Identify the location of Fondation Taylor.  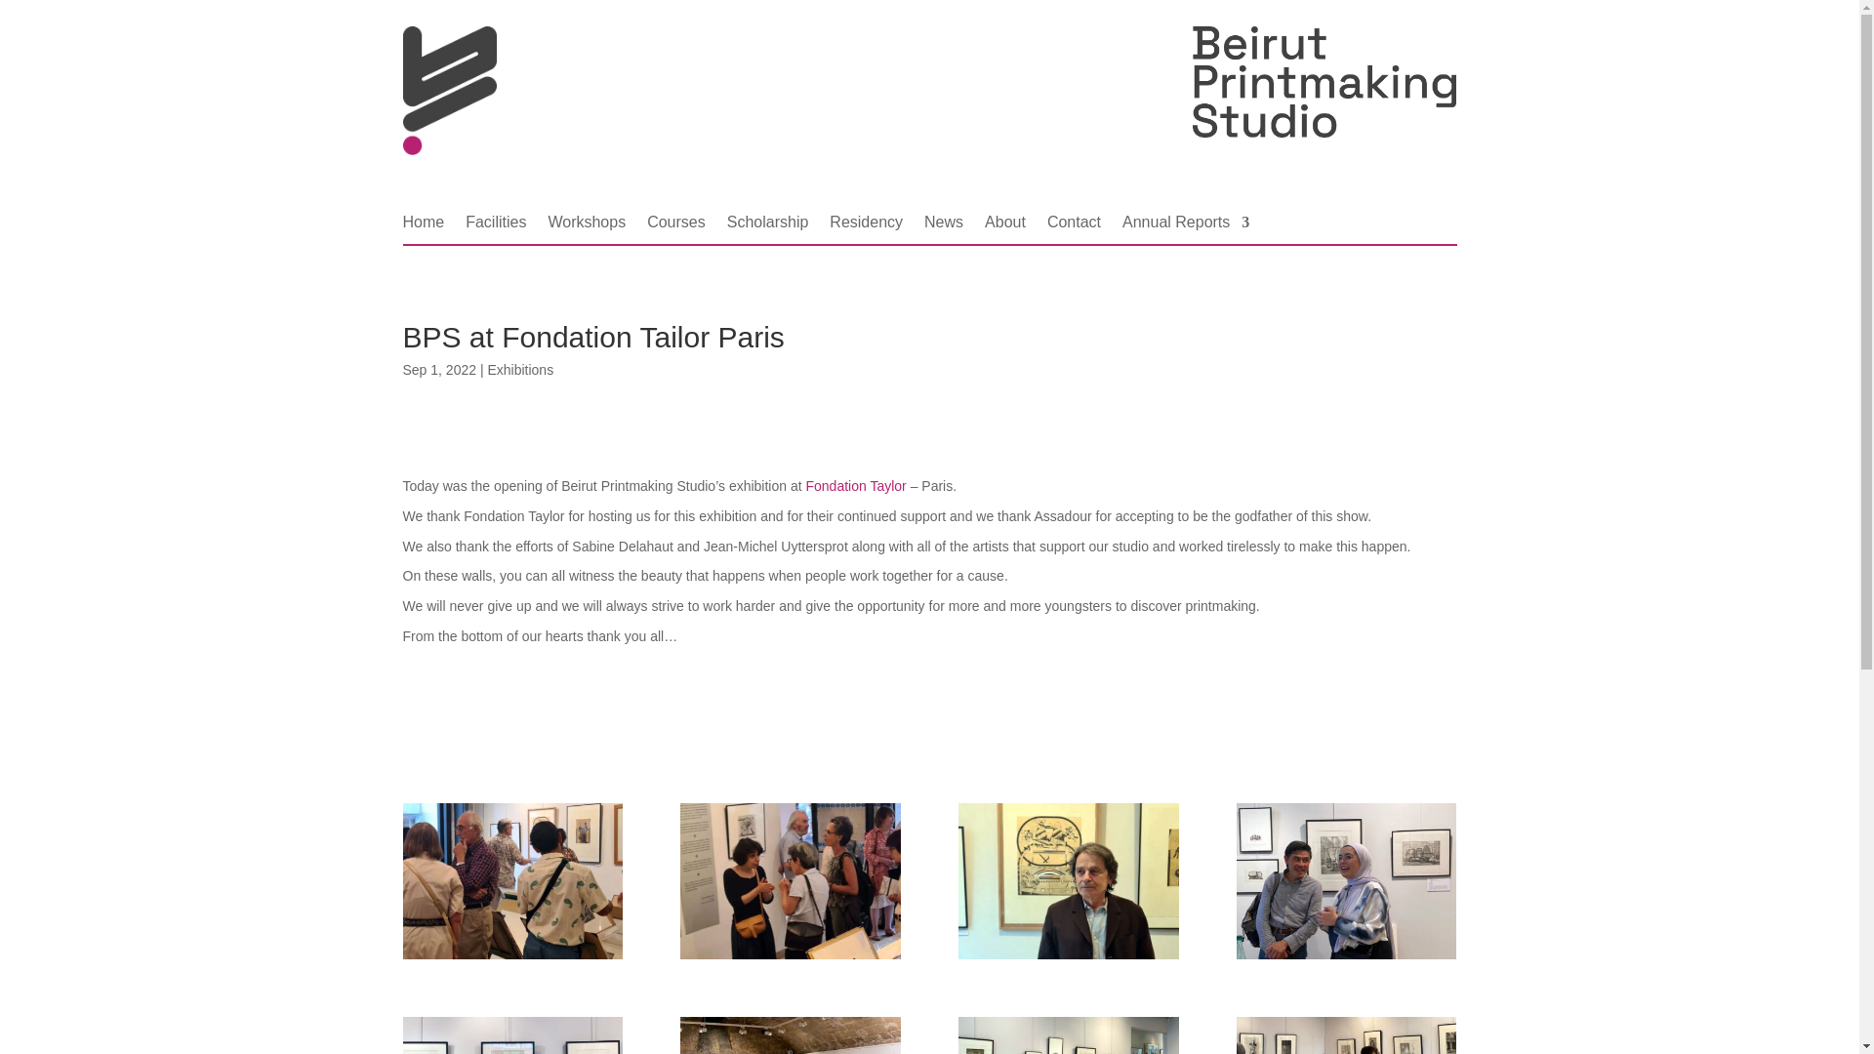
(856, 486).